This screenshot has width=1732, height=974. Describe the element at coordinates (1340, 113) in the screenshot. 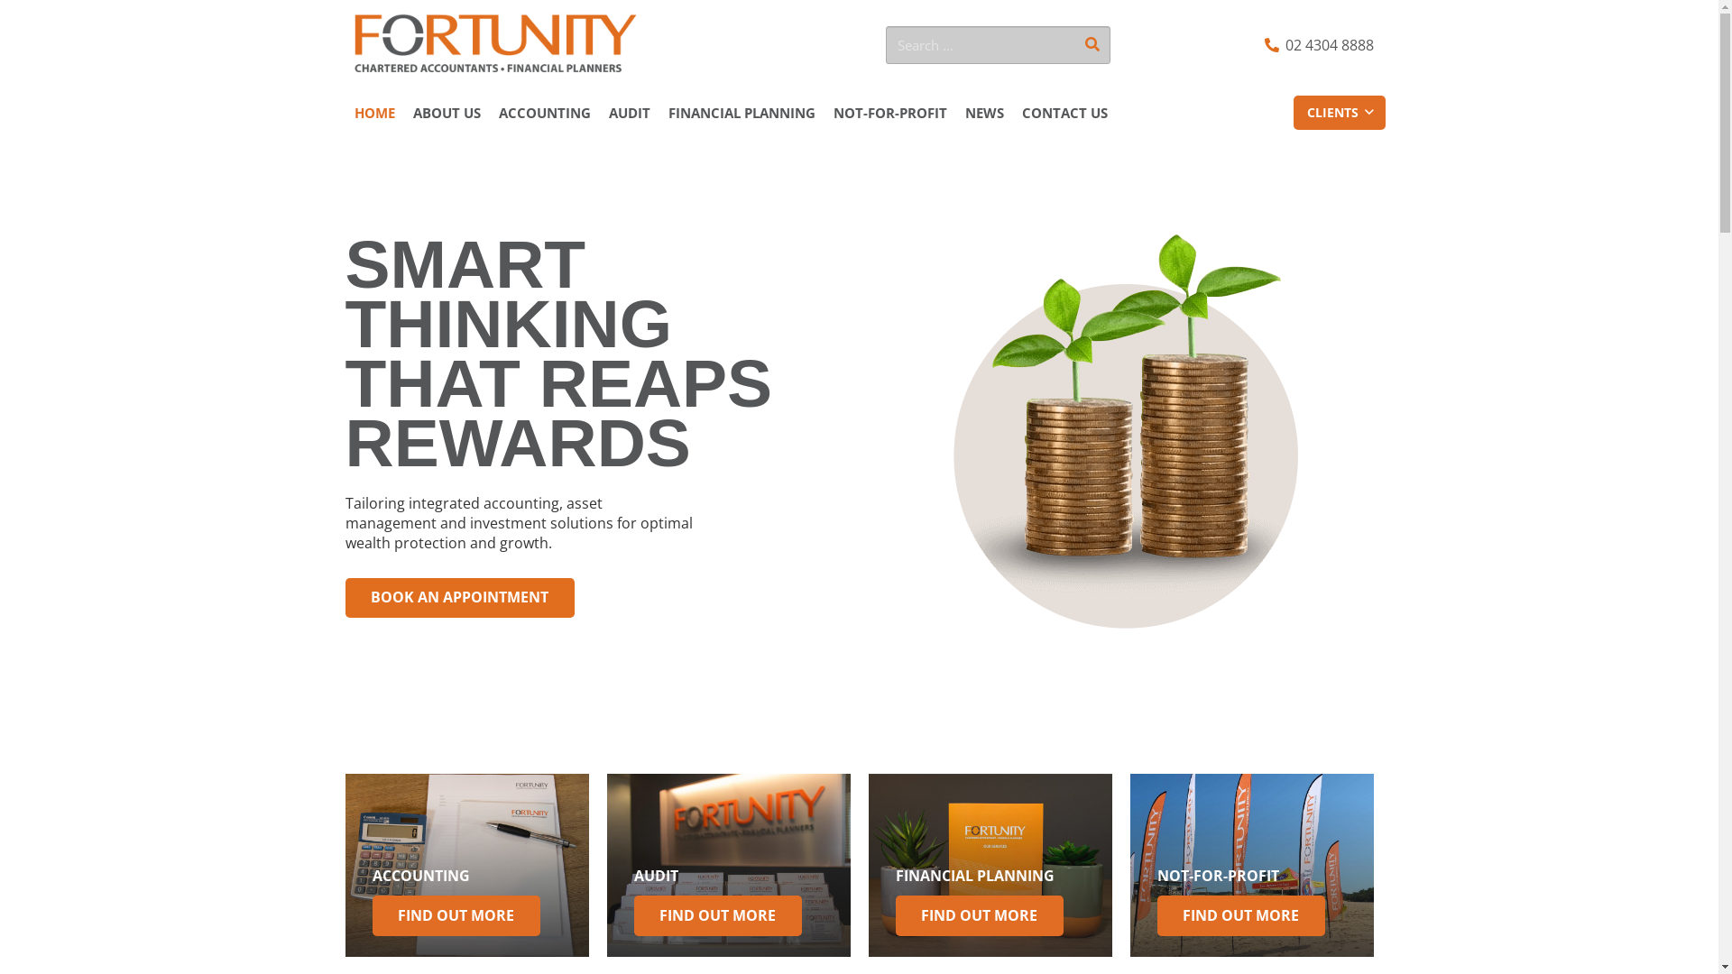

I see `CLIENTS` at that location.